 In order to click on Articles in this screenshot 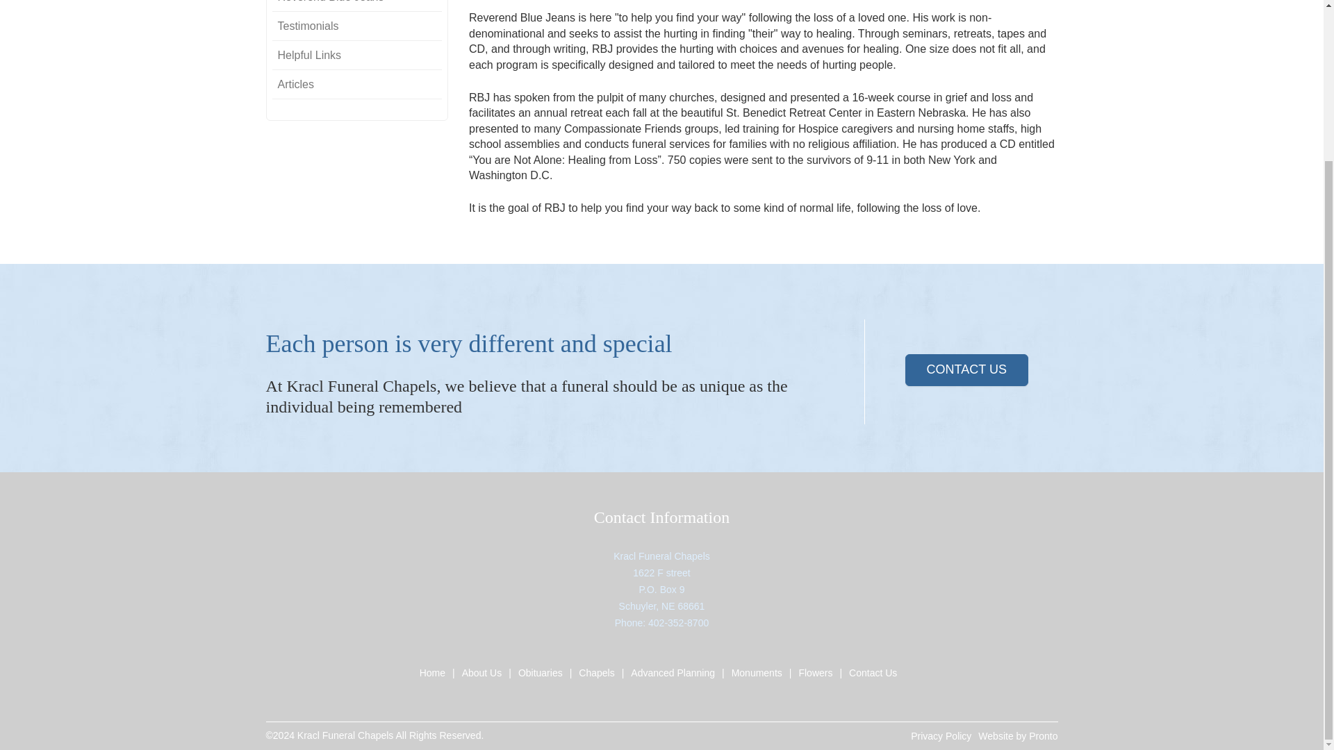, I will do `click(357, 85)`.